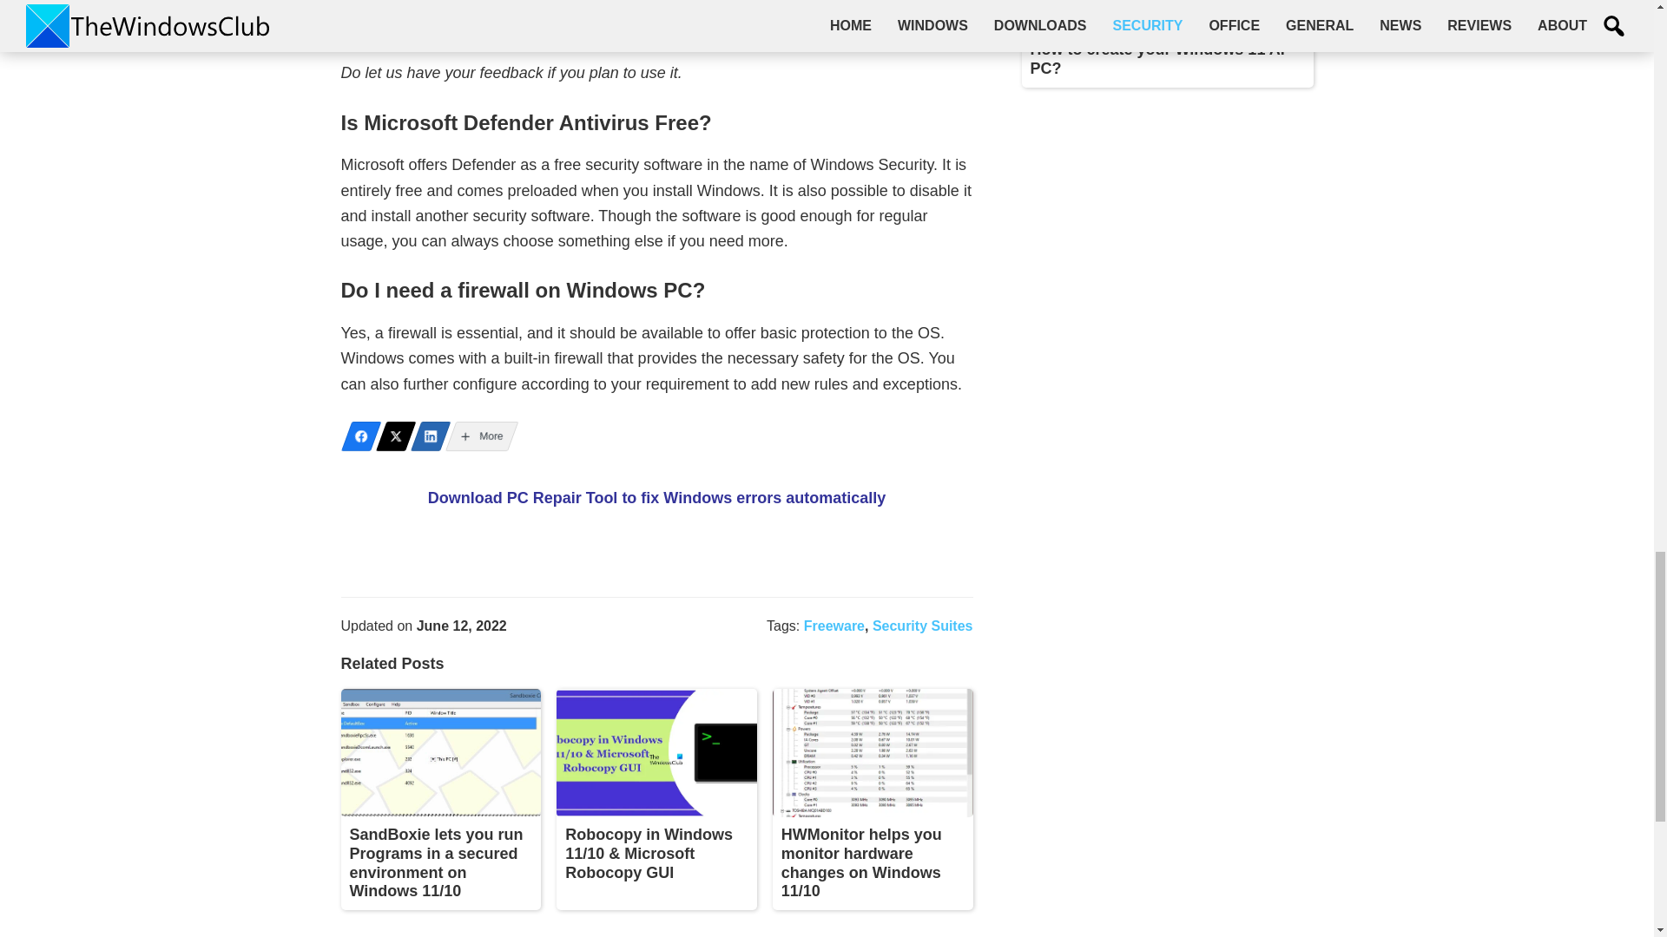 The height and width of the screenshot is (937, 1667). I want to click on Freeware, so click(833, 626).